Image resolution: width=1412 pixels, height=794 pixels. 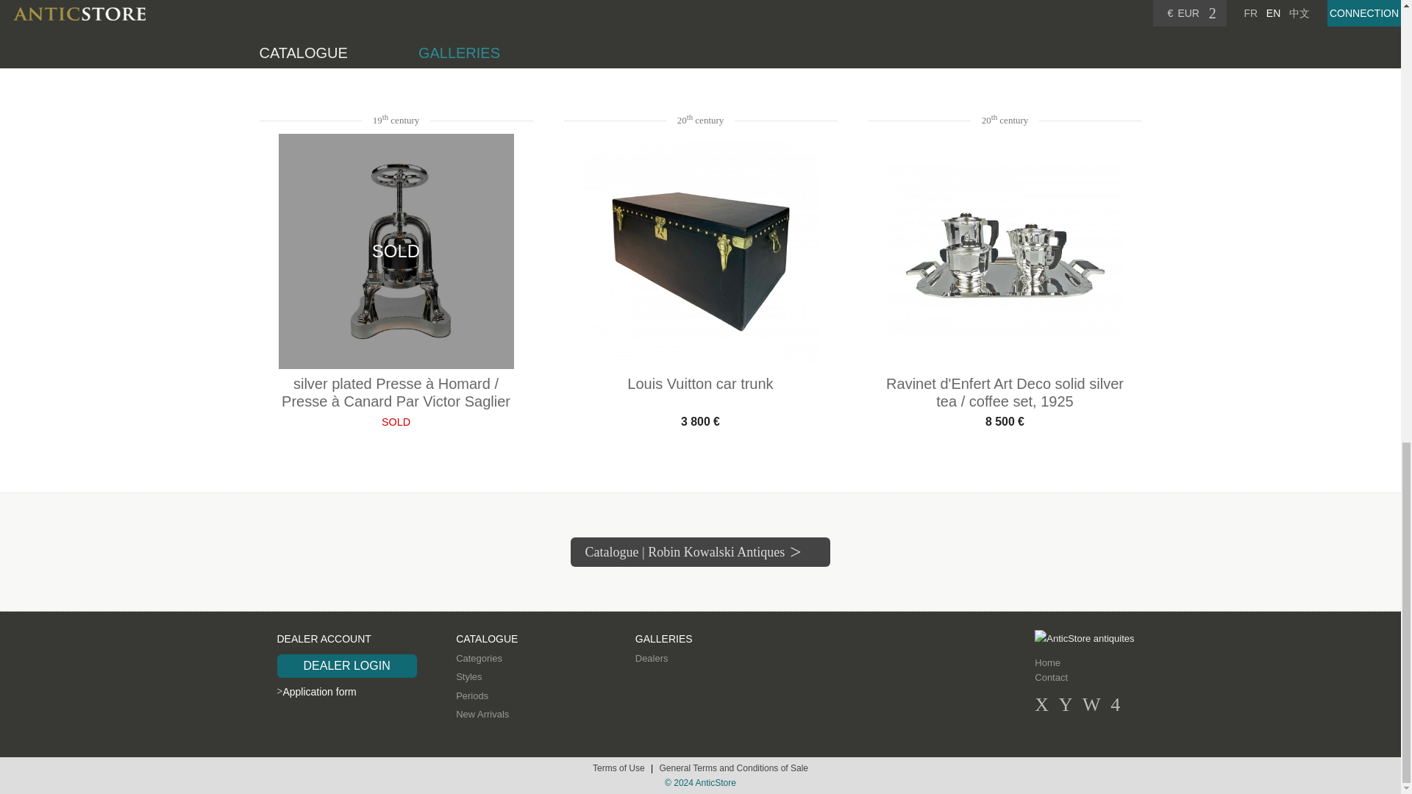 What do you see at coordinates (619, 768) in the screenshot?
I see `Terms of Use` at bounding box center [619, 768].